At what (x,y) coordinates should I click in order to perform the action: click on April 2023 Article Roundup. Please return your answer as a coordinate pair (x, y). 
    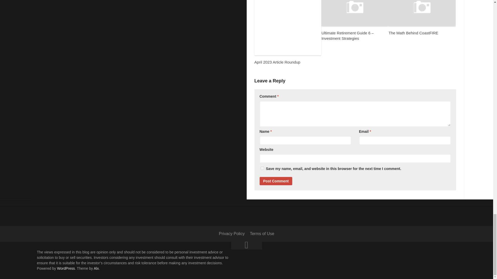
    Looking at the image, I should click on (277, 62).